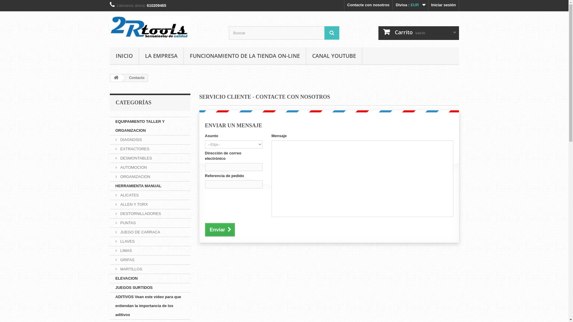 Image resolution: width=573 pixels, height=322 pixels. I want to click on ALLEN Y TORX, so click(150, 205).